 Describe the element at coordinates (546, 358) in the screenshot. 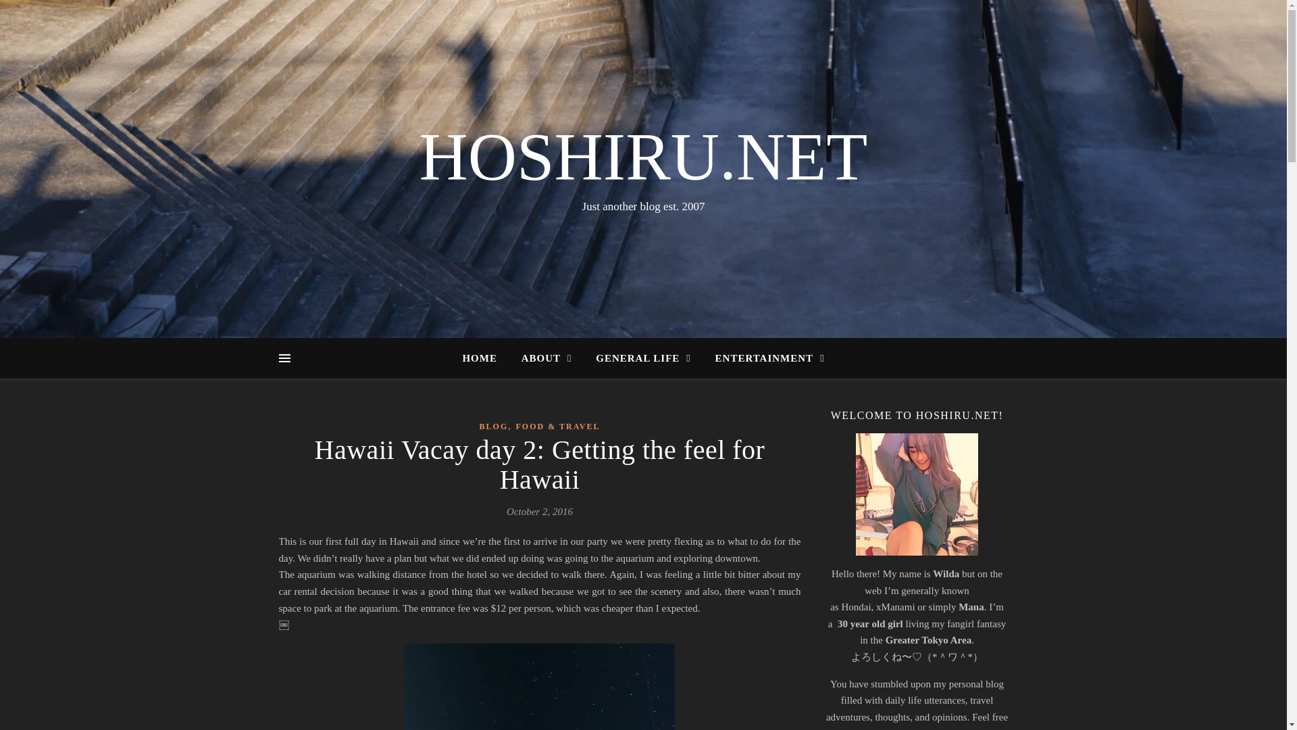

I see `ABOUT` at that location.